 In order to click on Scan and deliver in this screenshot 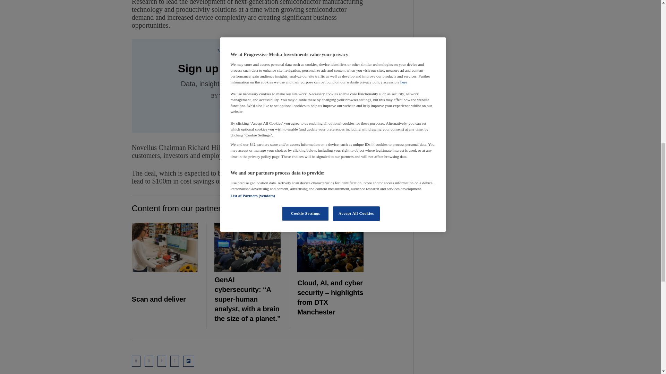, I will do `click(165, 247)`.